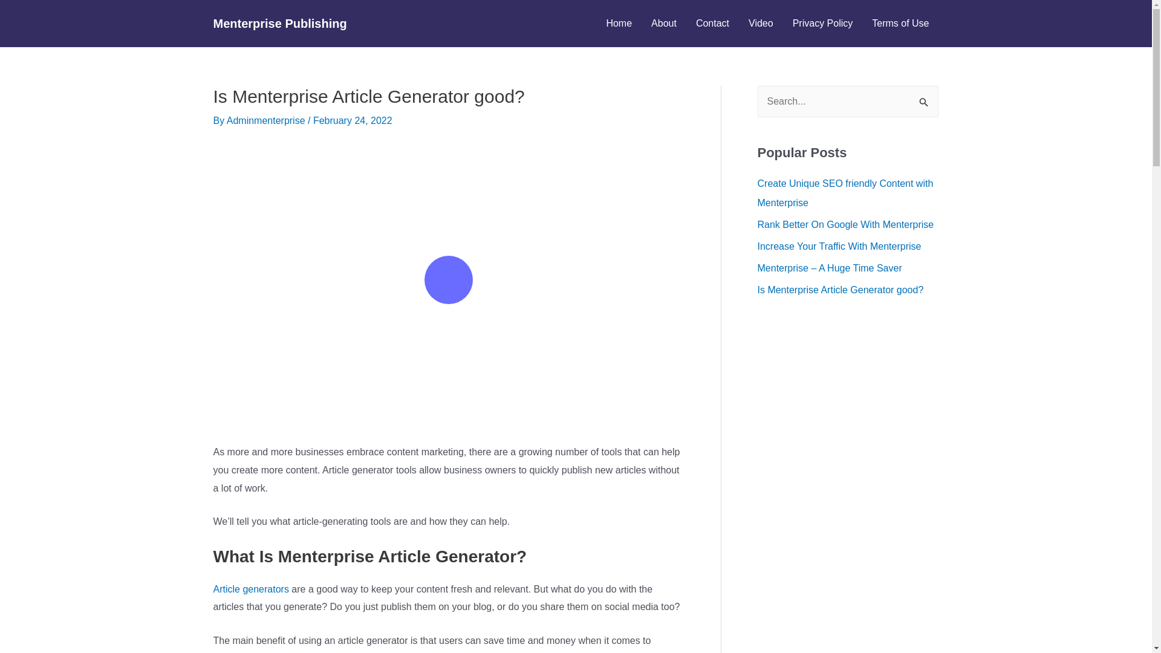 Image resolution: width=1161 pixels, height=653 pixels. Describe the element at coordinates (619, 23) in the screenshot. I see `Home` at that location.